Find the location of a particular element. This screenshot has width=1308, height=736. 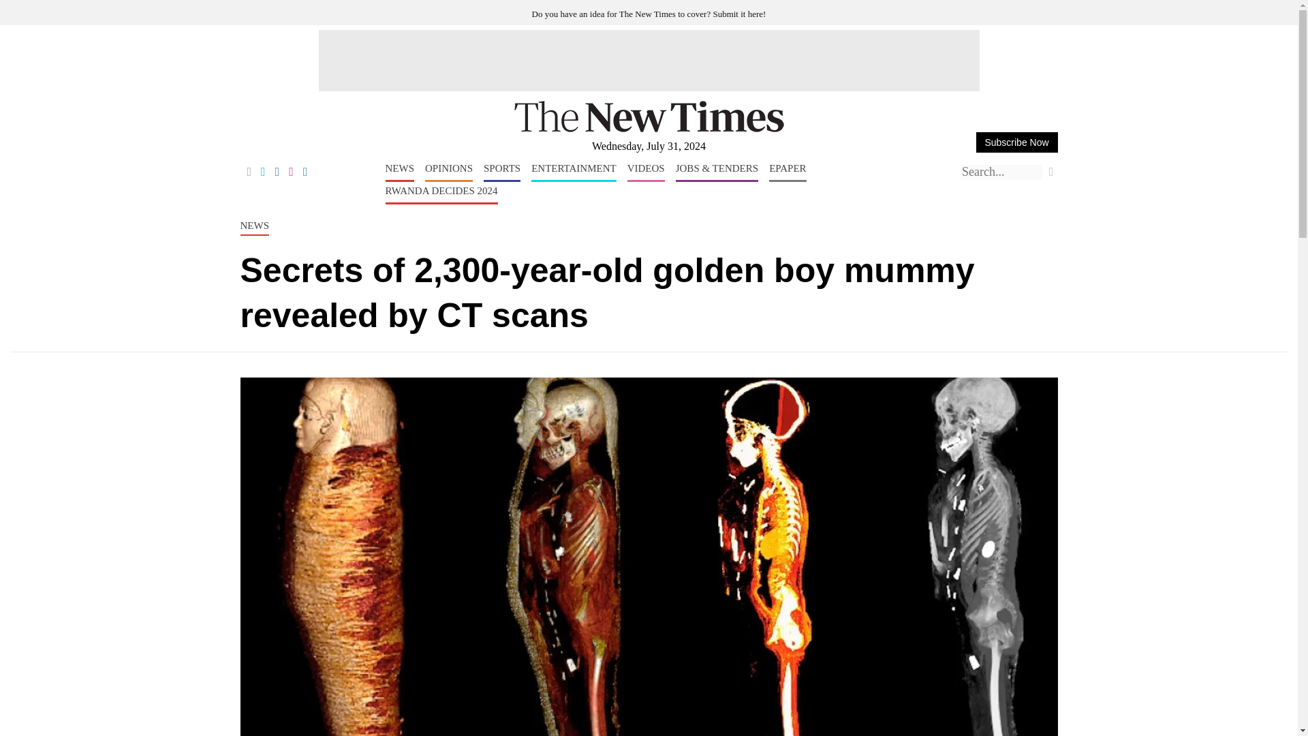

Subscribe Now is located at coordinates (1016, 142).